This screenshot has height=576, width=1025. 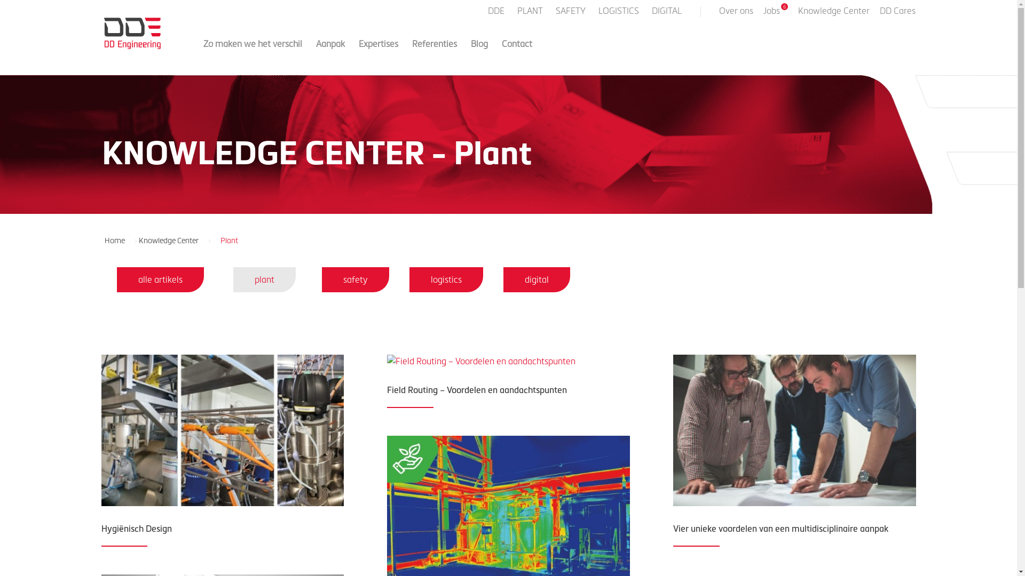 What do you see at coordinates (898, 14) in the screenshot?
I see `DD Cares` at bounding box center [898, 14].